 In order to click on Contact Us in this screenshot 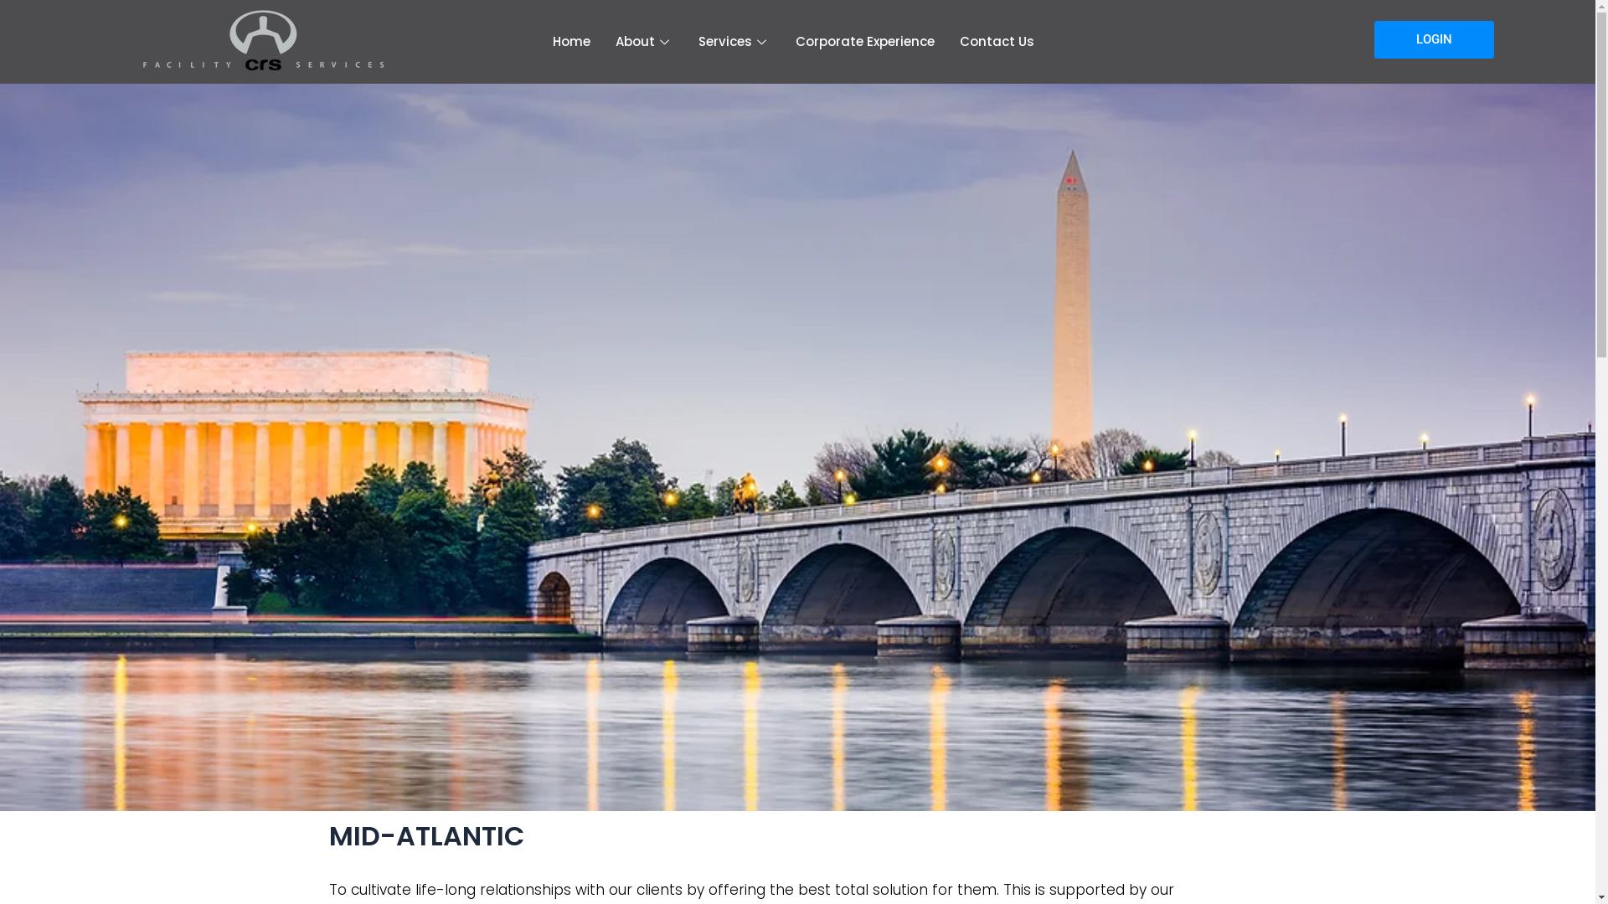, I will do `click(997, 42)`.